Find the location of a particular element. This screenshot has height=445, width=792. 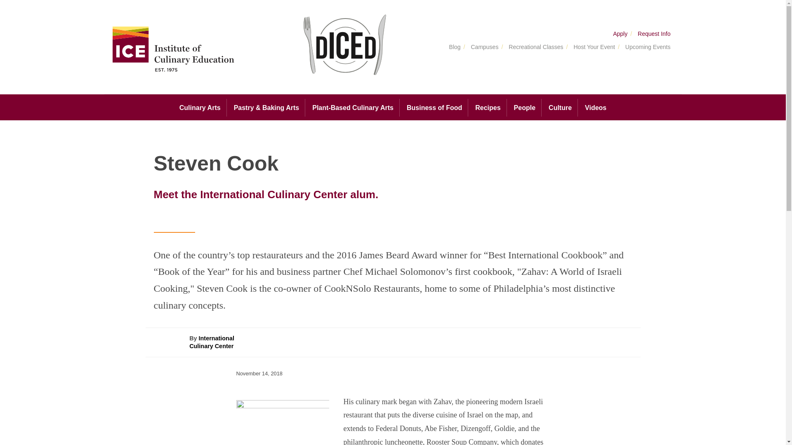

Upcoming Events is located at coordinates (646, 47).